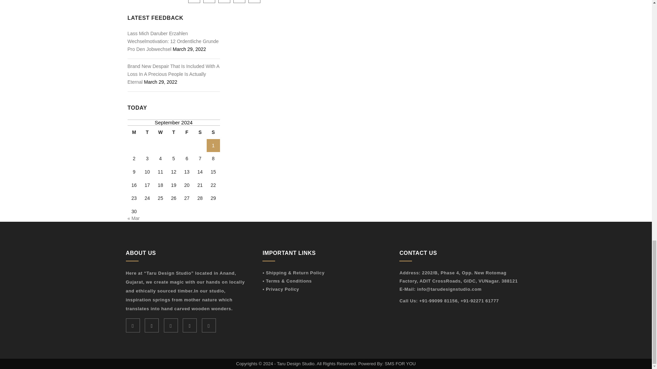 The height and width of the screenshot is (369, 657). I want to click on Saturday, so click(200, 133).